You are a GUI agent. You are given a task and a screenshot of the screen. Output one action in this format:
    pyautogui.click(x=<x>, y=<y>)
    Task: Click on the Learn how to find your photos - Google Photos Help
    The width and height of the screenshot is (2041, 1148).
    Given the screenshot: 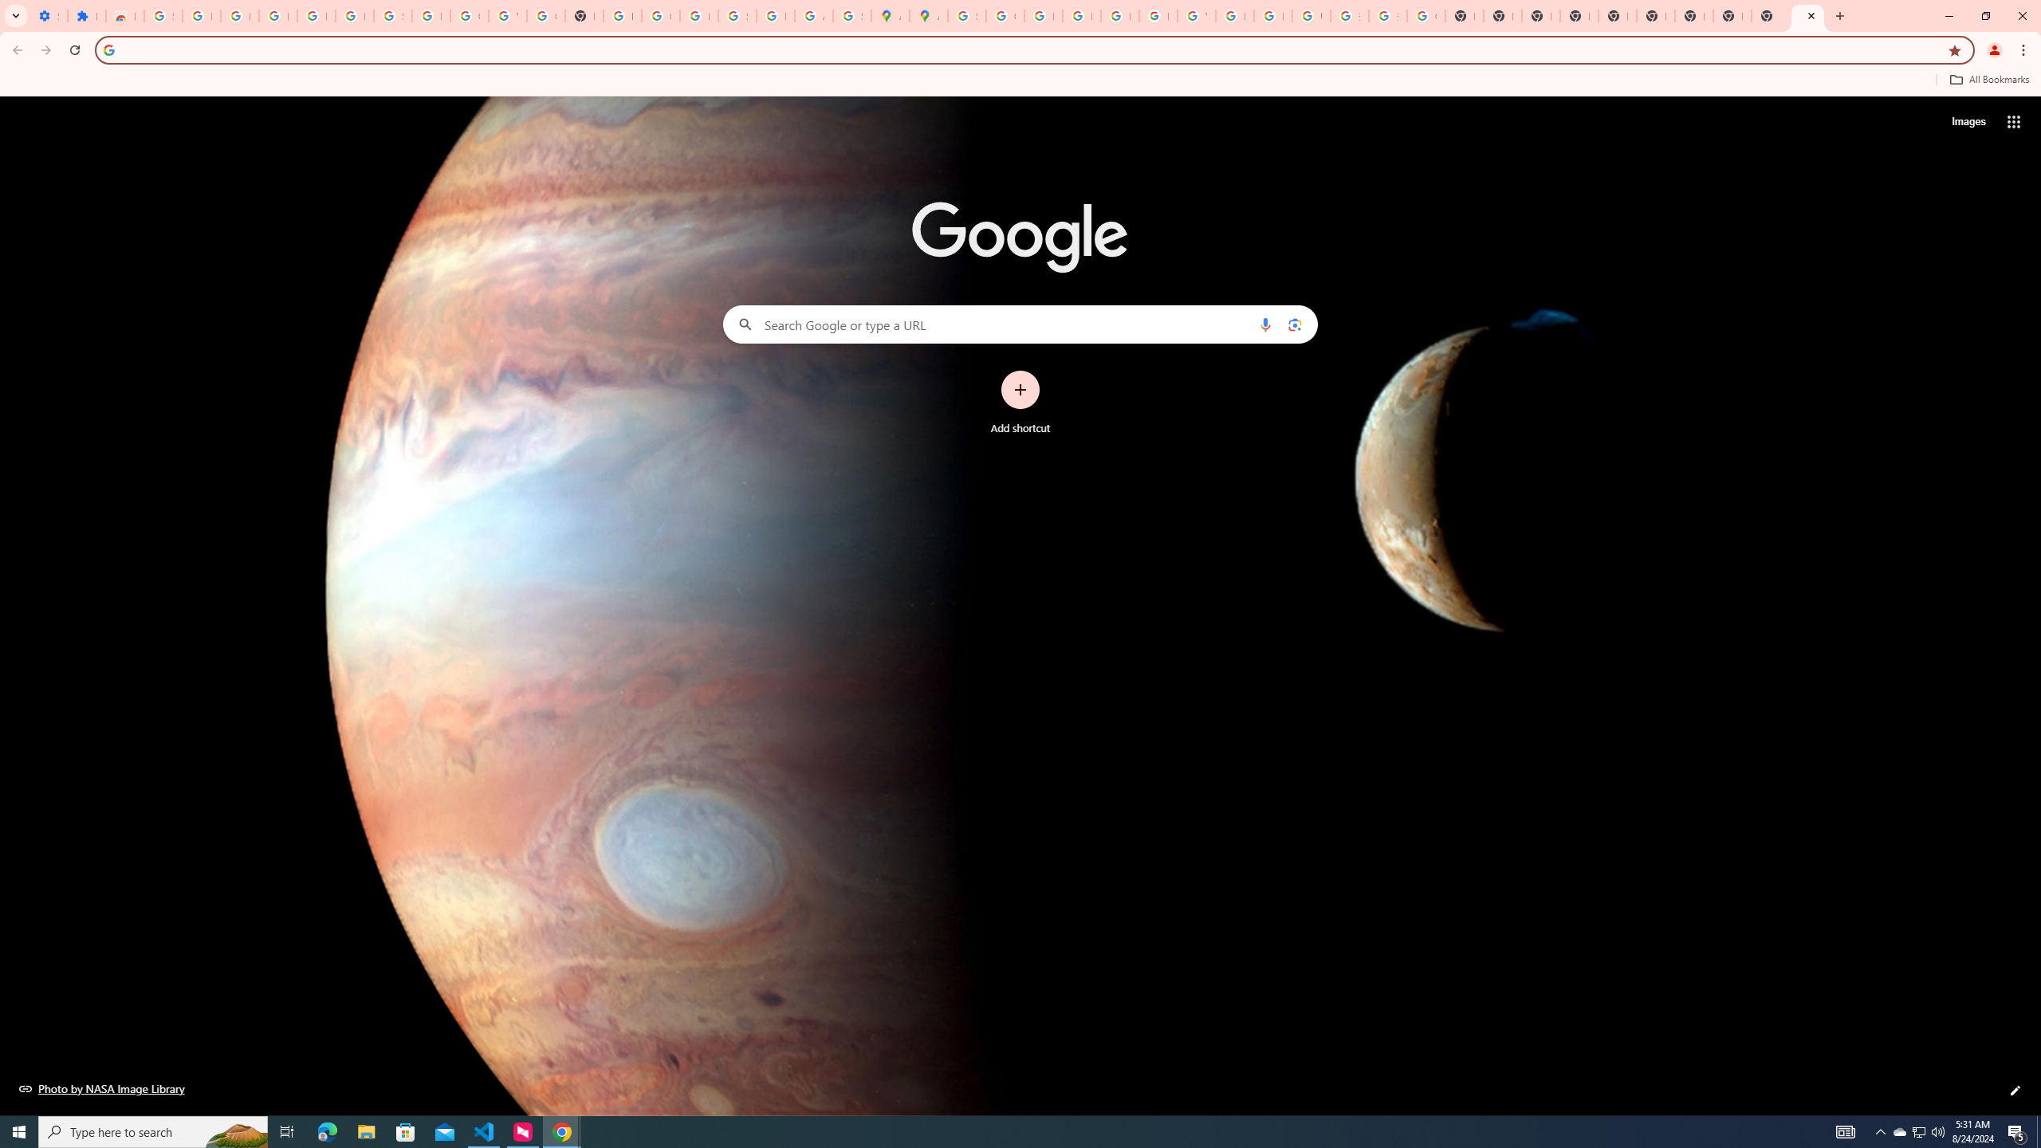 What is the action you would take?
    pyautogui.click(x=316, y=16)
    